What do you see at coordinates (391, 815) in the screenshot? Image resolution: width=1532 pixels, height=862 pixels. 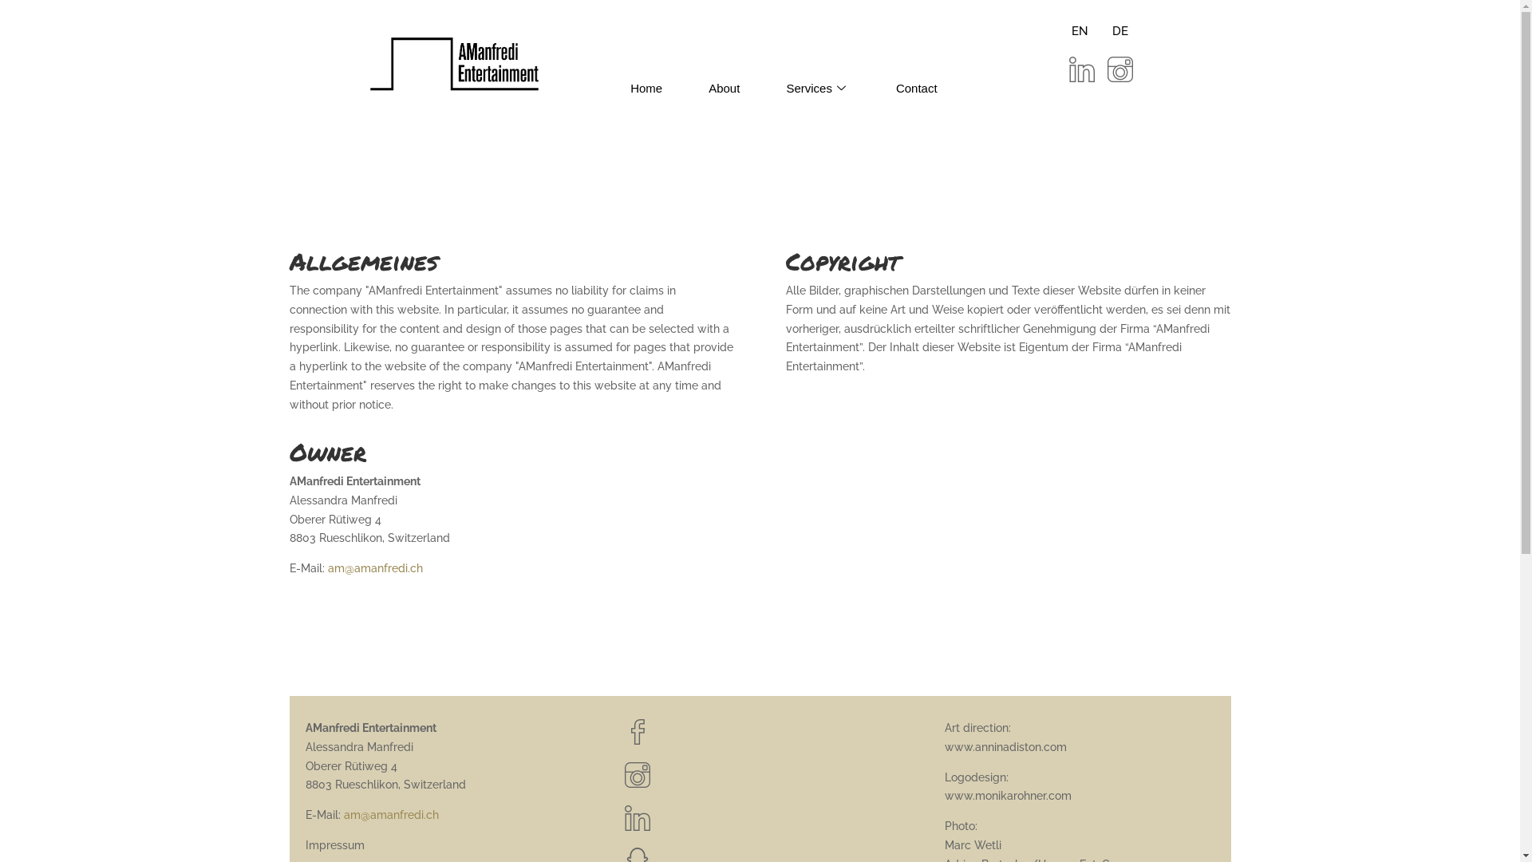 I see `am@amanfredi.ch` at bounding box center [391, 815].